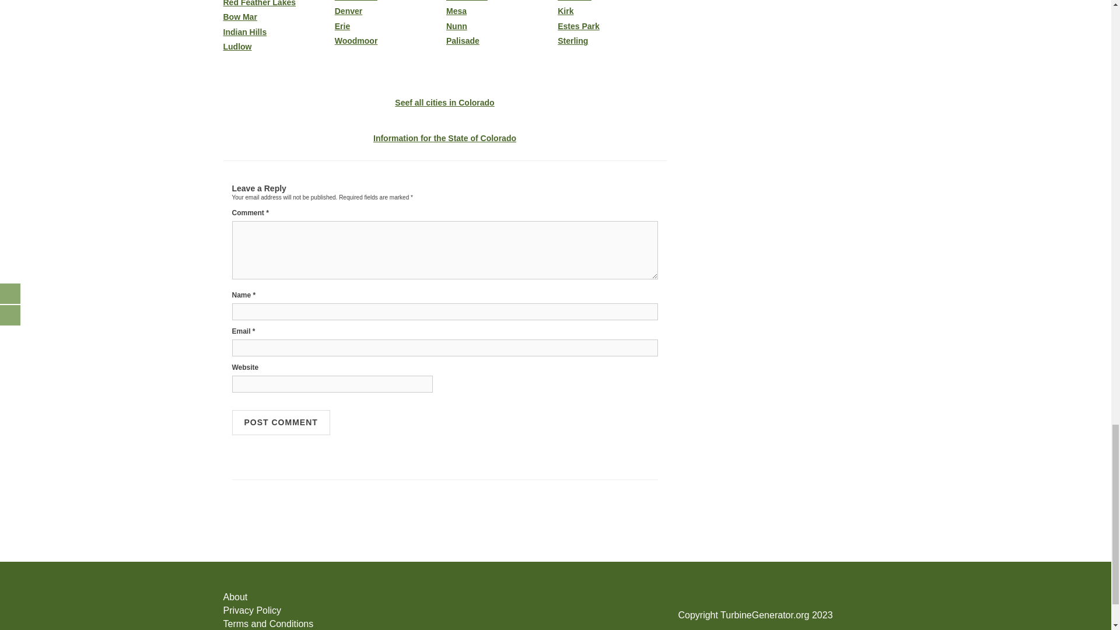  I want to click on Post Comment, so click(281, 422).